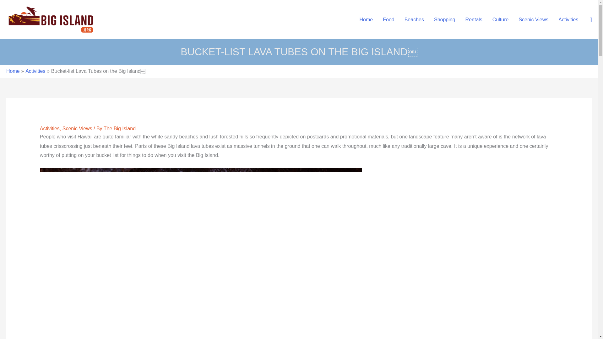  What do you see at coordinates (500, 20) in the screenshot?
I see `Culture` at bounding box center [500, 20].